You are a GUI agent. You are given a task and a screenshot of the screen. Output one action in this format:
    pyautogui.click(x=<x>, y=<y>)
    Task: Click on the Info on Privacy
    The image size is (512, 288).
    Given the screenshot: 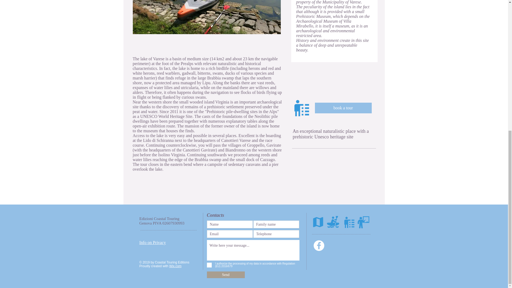 What is the action you would take?
    pyautogui.click(x=153, y=242)
    